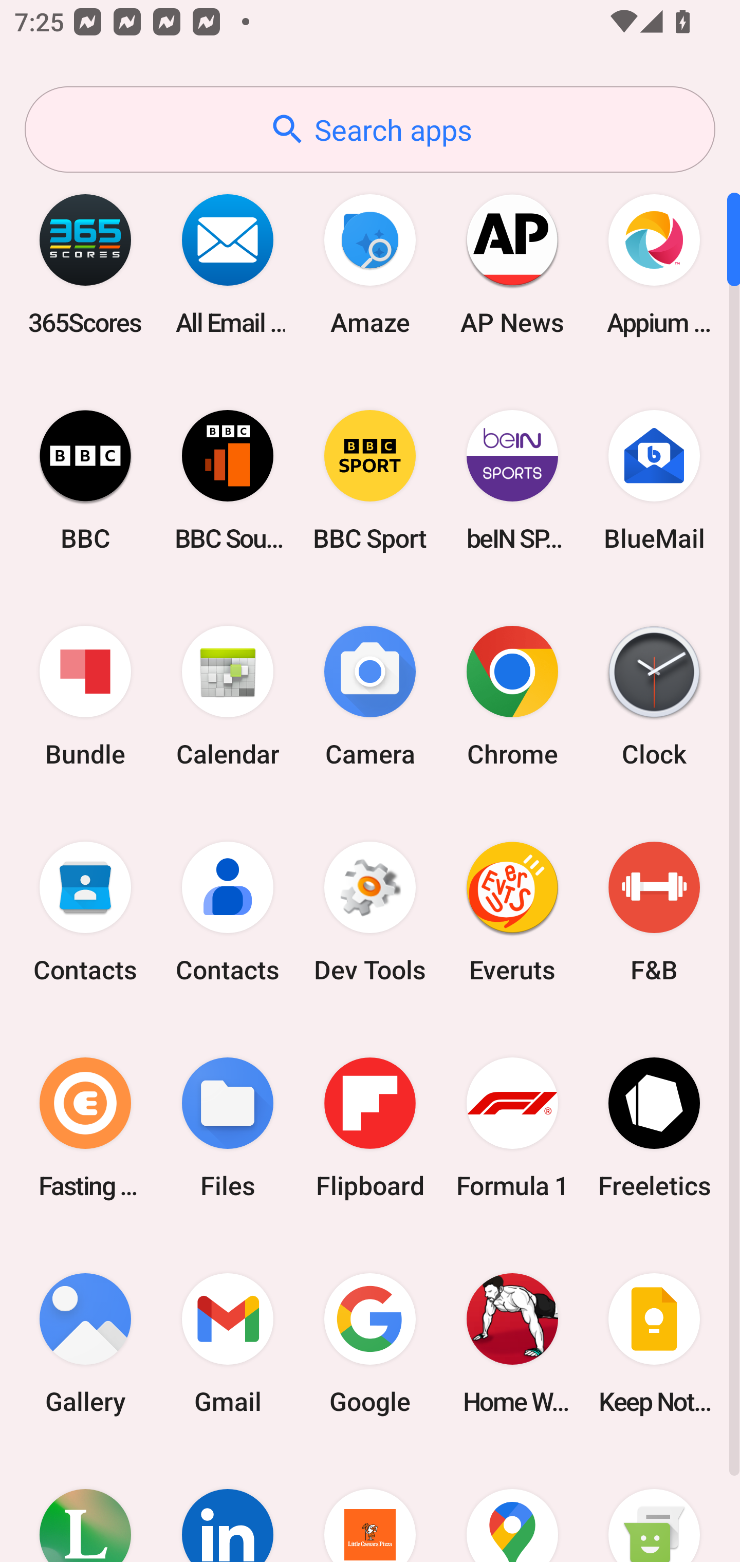 This screenshot has height=1562, width=740. I want to click on Fasting Coach, so click(85, 1127).